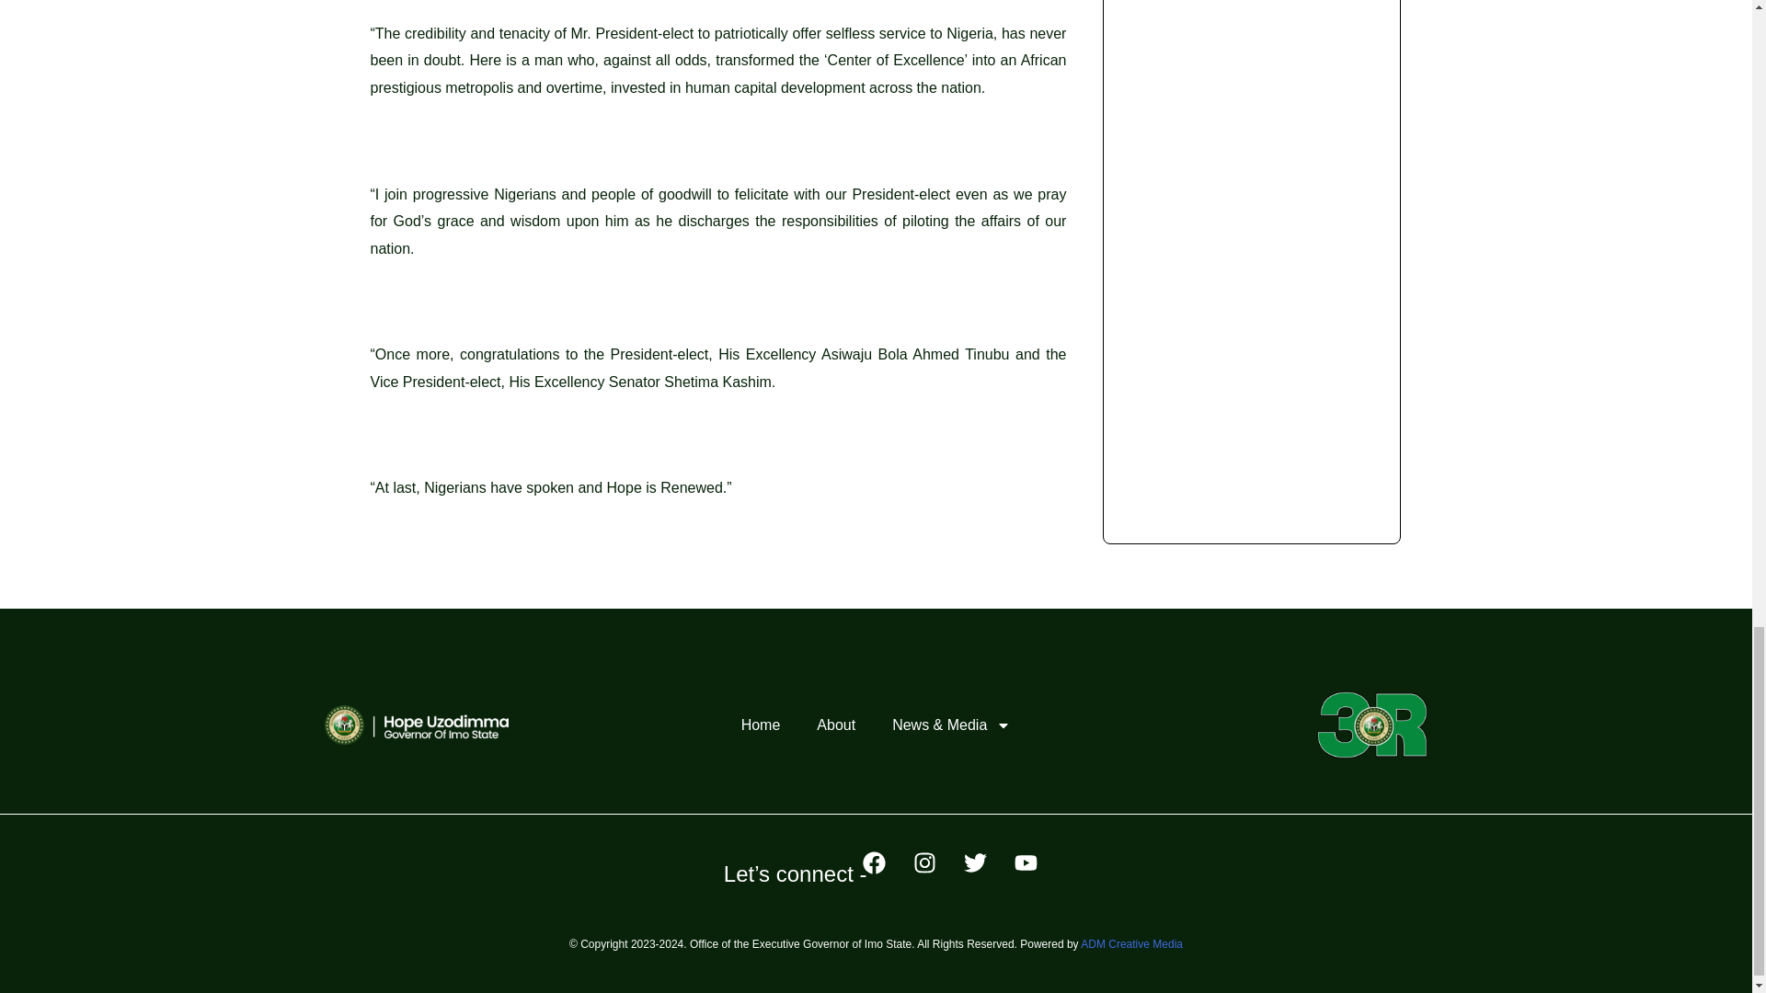 This screenshot has width=1766, height=993. I want to click on About, so click(835, 725).